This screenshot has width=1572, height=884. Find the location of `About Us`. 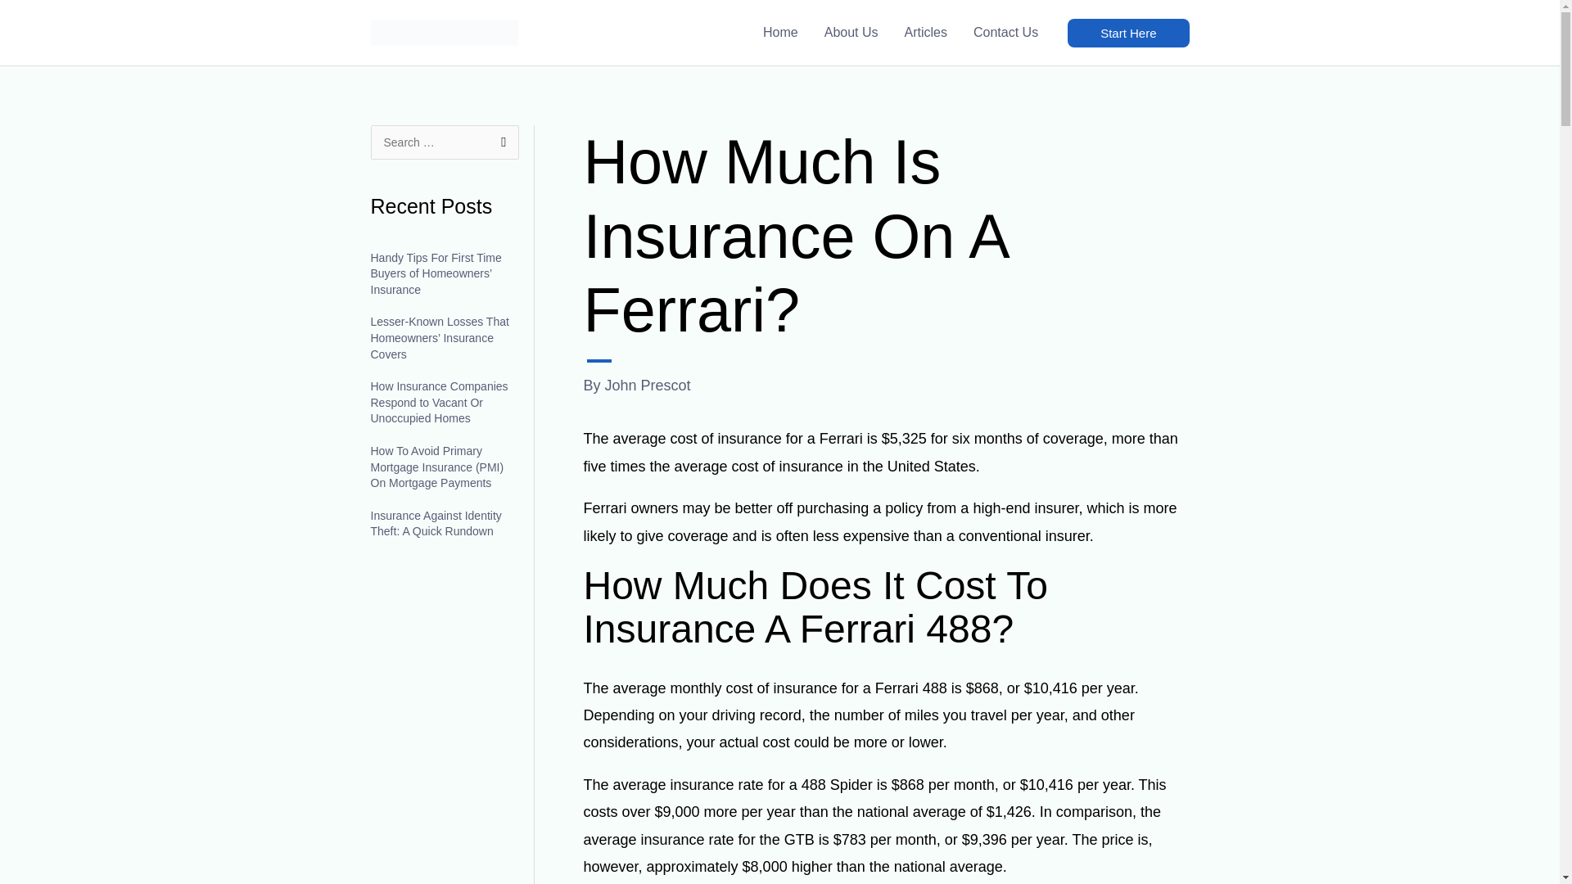

About Us is located at coordinates (851, 33).